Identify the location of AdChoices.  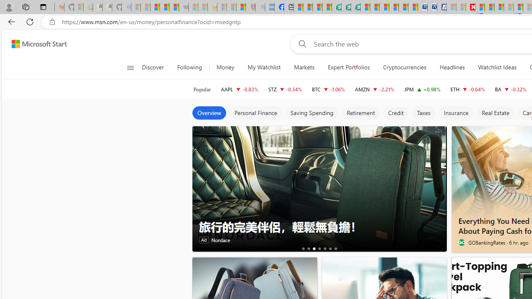
(440, 130).